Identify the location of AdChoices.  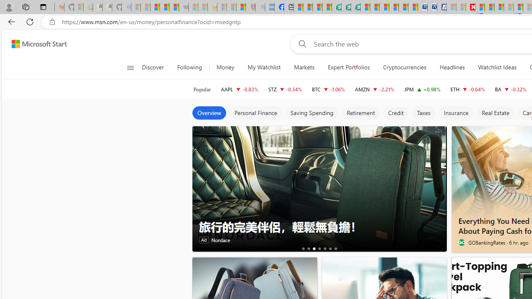
(440, 130).